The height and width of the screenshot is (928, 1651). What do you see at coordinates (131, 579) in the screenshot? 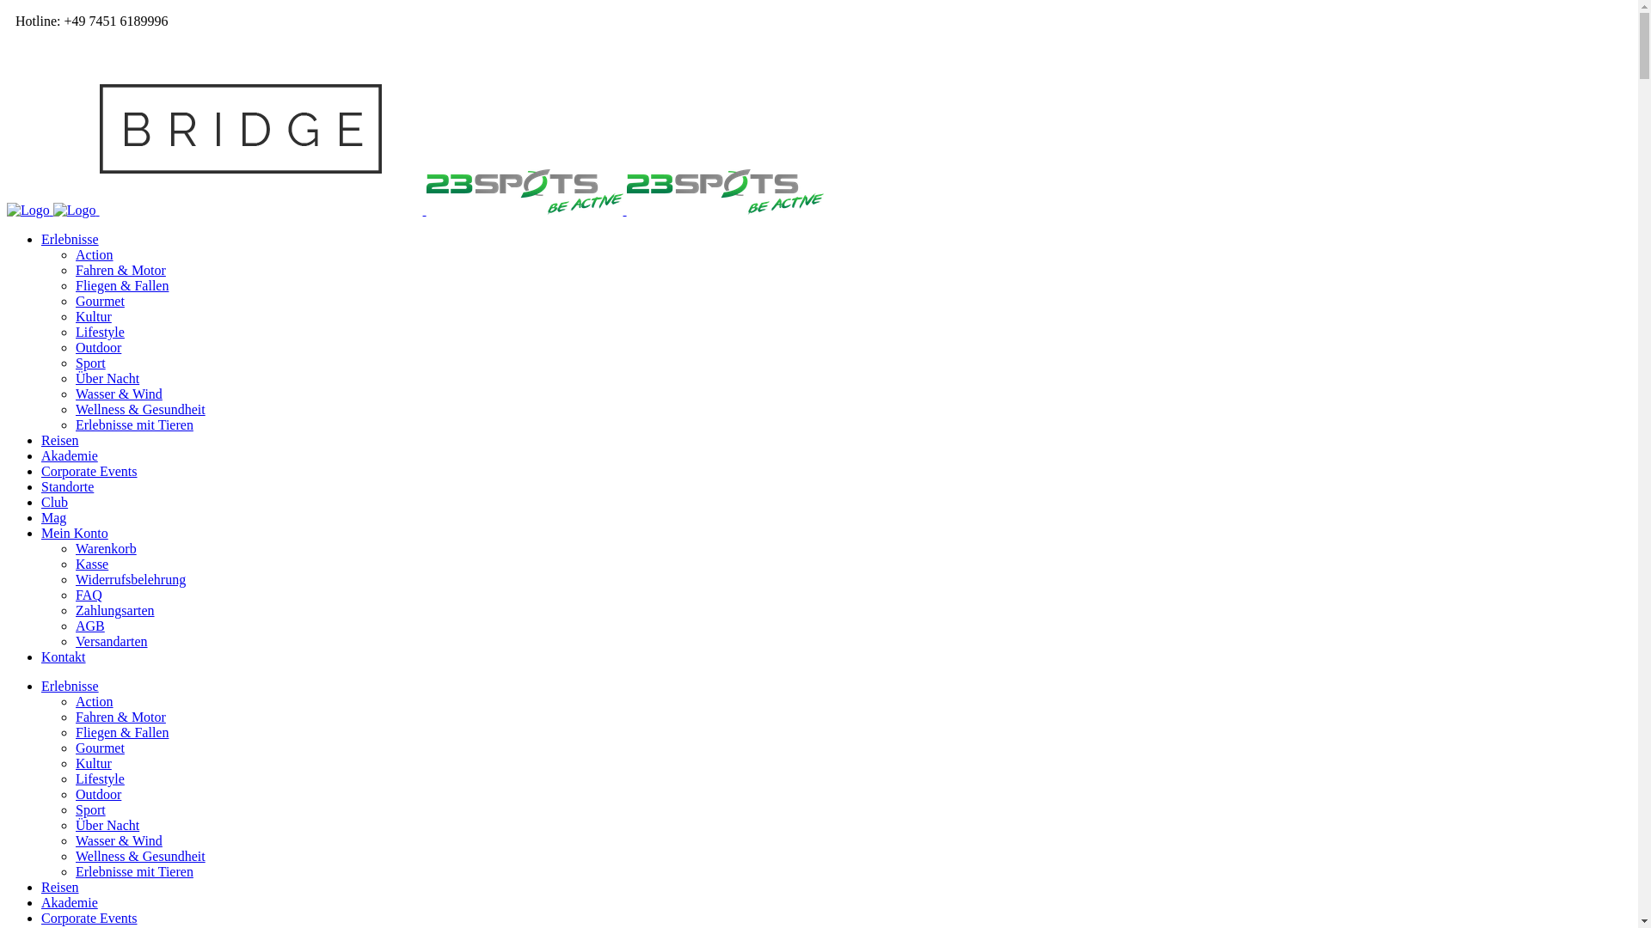
I see `Widerrufsbelehrung` at bounding box center [131, 579].